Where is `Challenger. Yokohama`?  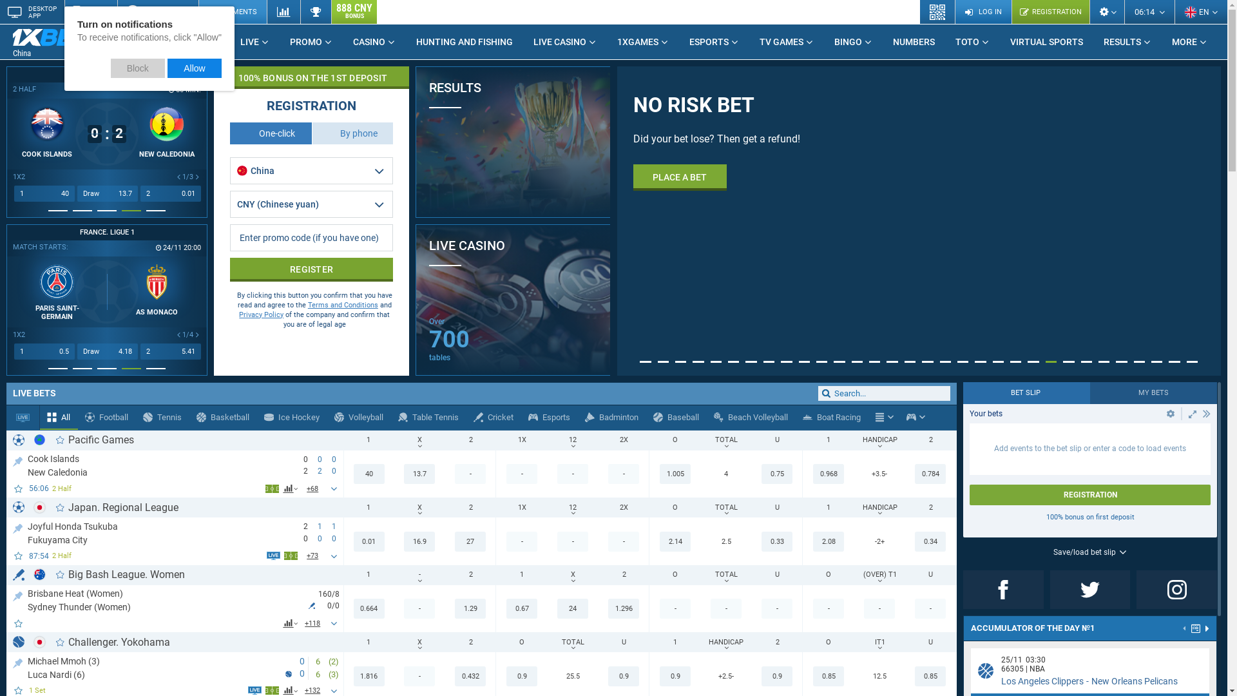
Challenger. Yokohama is located at coordinates (119, 642).